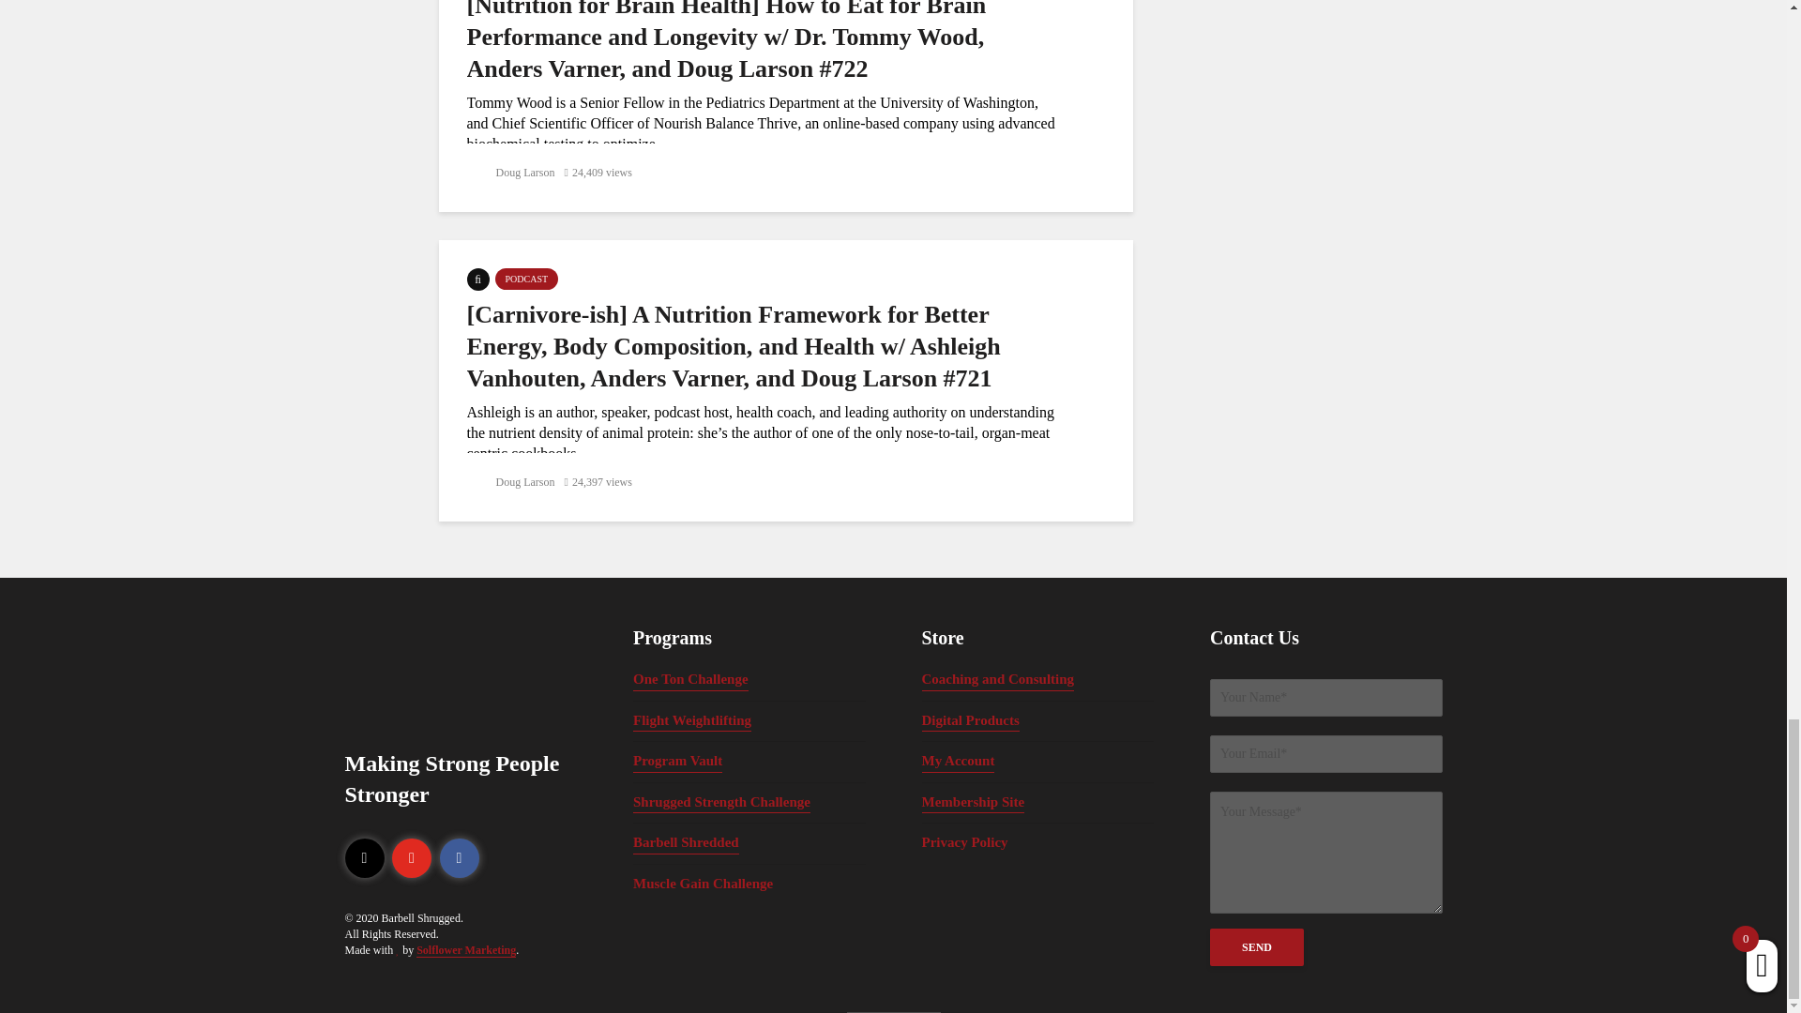 The width and height of the screenshot is (1801, 1013). What do you see at coordinates (365, 858) in the screenshot?
I see `instagram` at bounding box center [365, 858].